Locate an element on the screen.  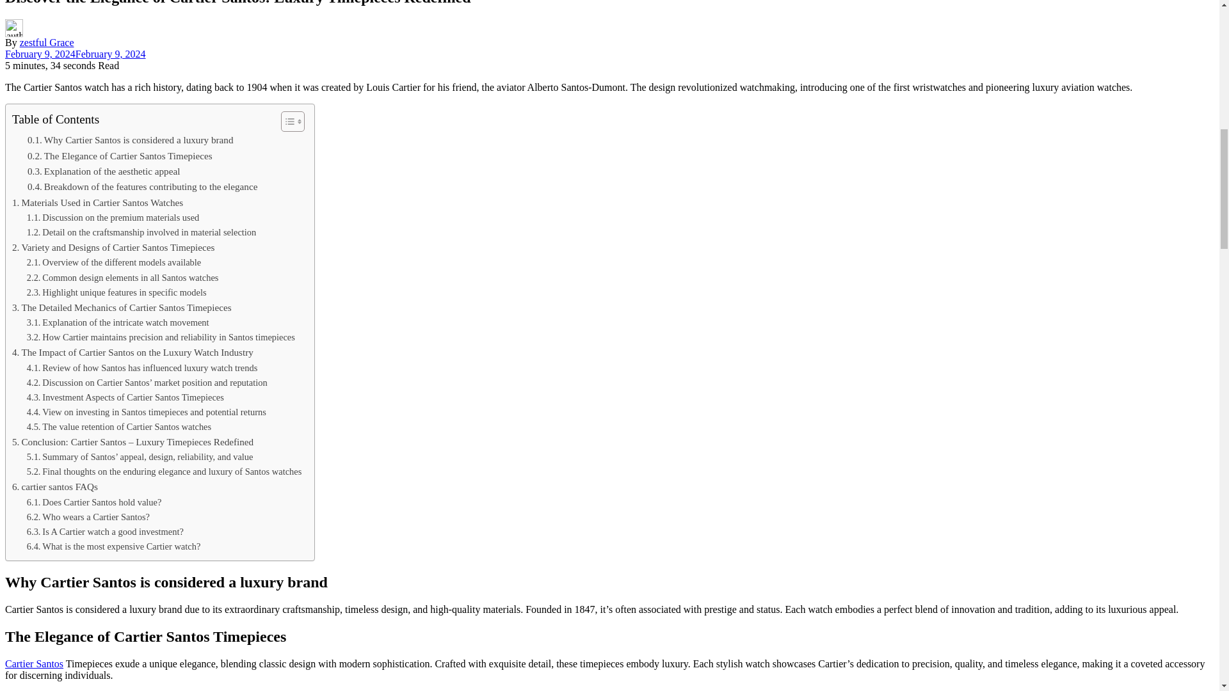
Why Cartier Santos is considered a luxury brand is located at coordinates (130, 140).